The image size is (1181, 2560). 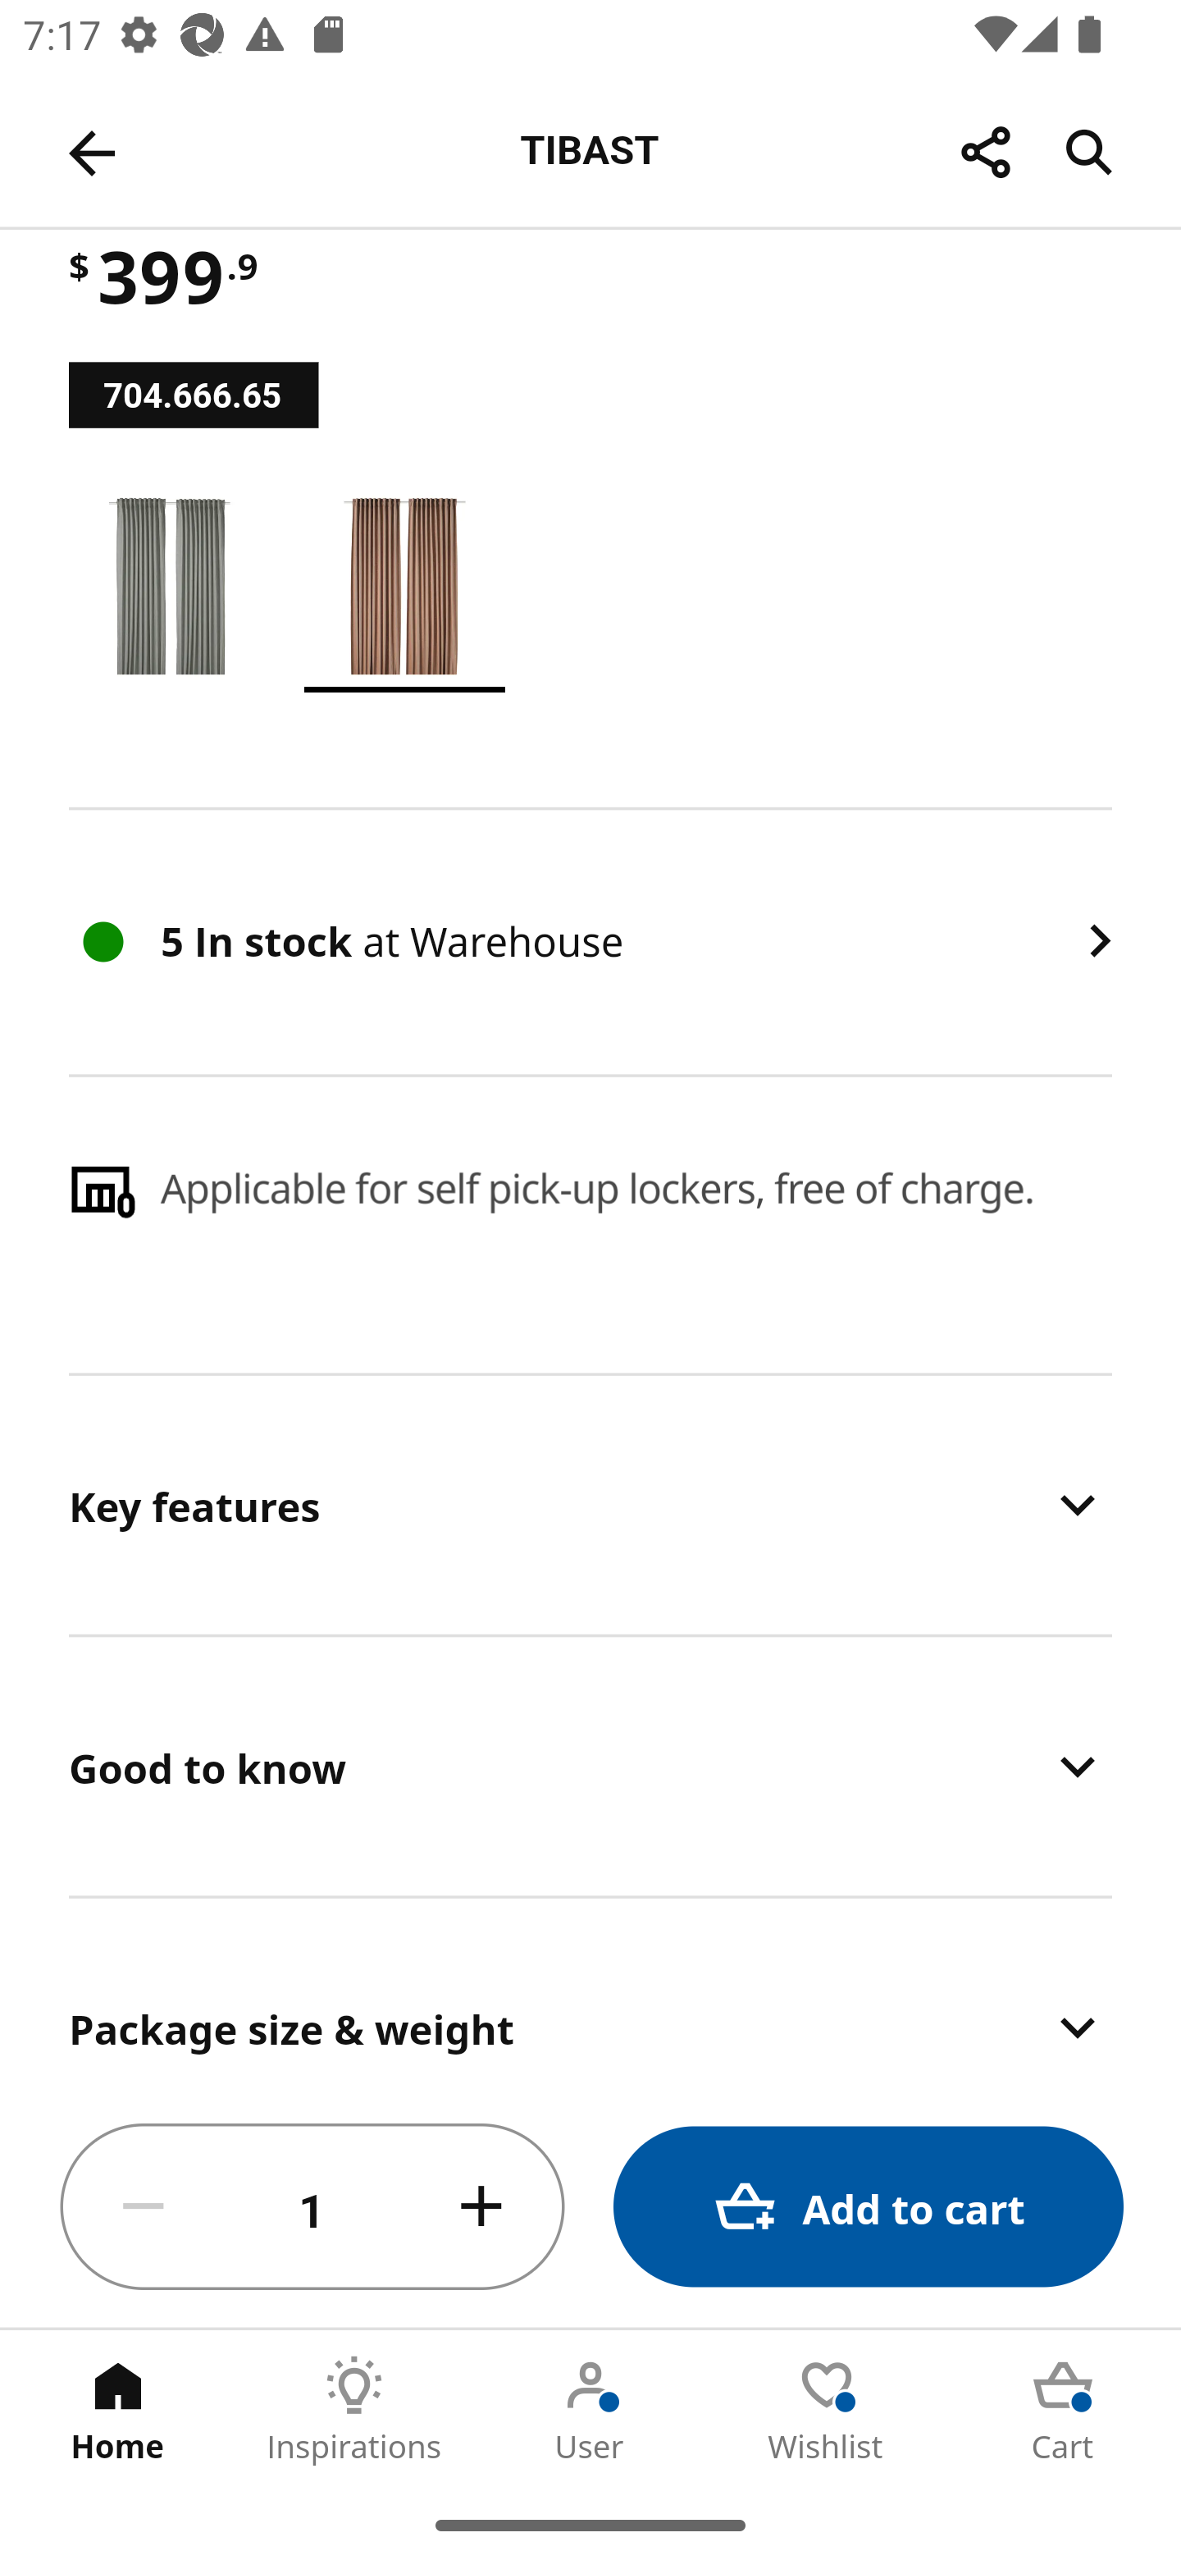 I want to click on Cart
Tab 5 of 5, so click(x=1063, y=2410).